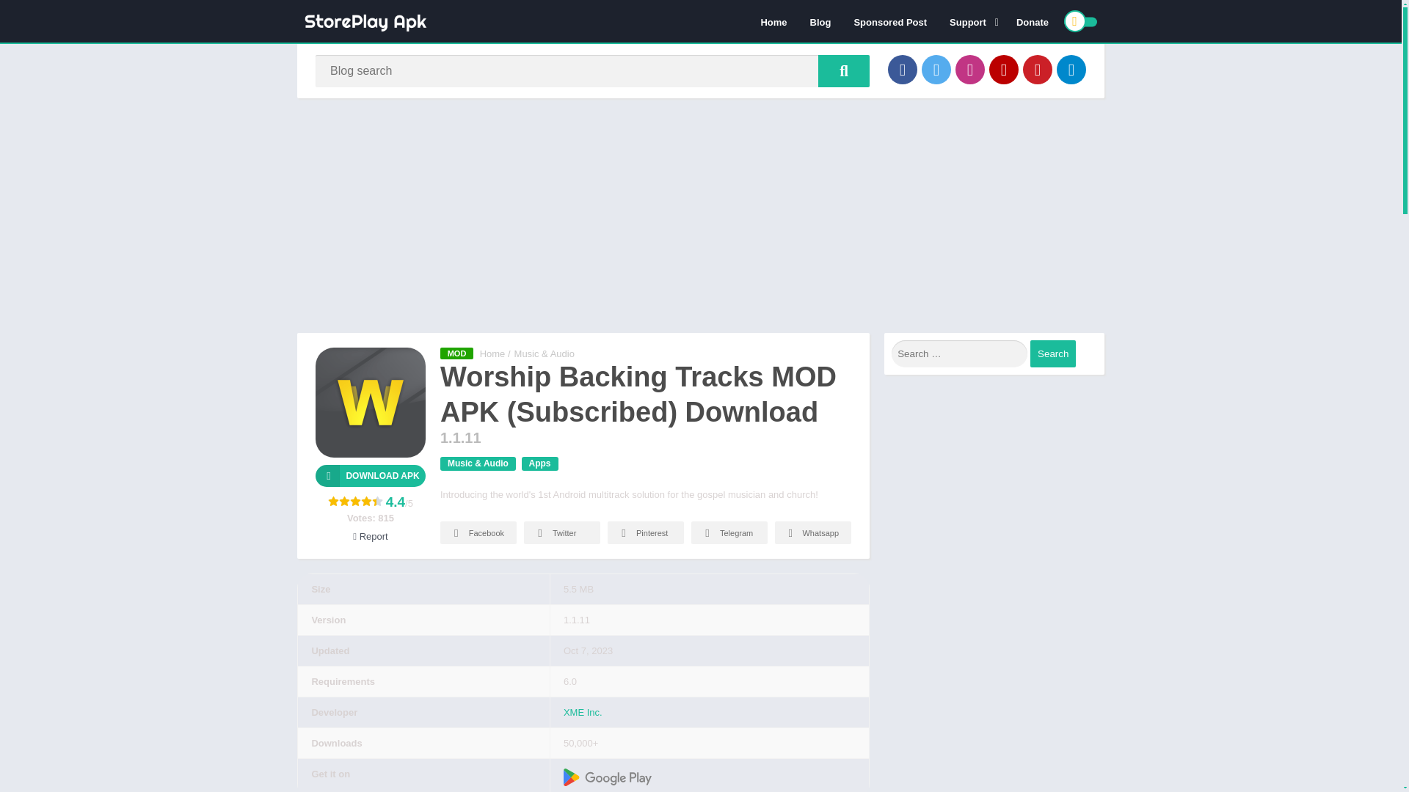 This screenshot has width=1409, height=792. What do you see at coordinates (971, 21) in the screenshot?
I see `Support` at bounding box center [971, 21].